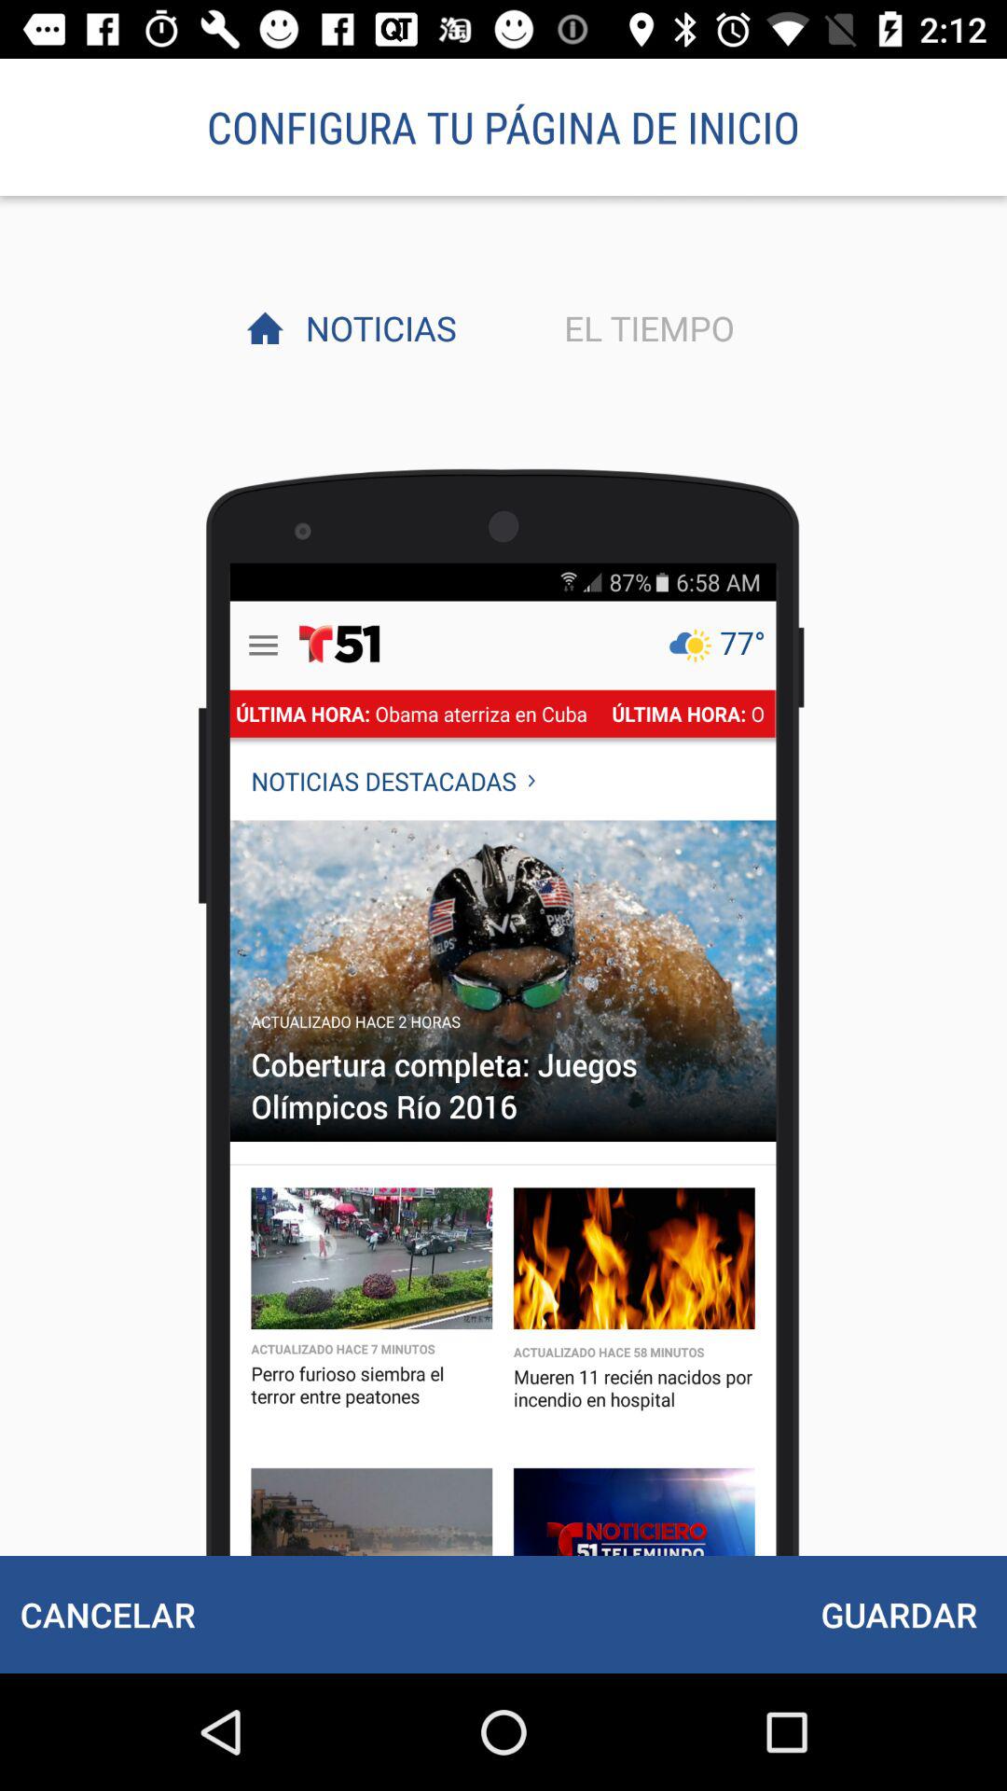 The image size is (1007, 1791). Describe the element at coordinates (107, 1614) in the screenshot. I see `turn off icon at the bottom left corner` at that location.